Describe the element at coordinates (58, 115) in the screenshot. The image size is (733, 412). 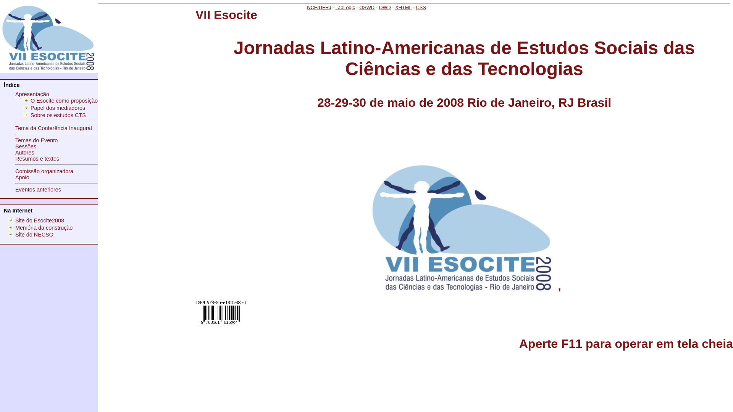
I see `Sobre os estudos CTS` at that location.